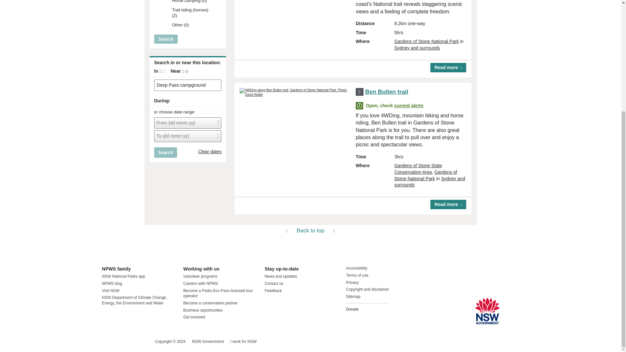 The image size is (626, 352). I want to click on Around, so click(186, 71).